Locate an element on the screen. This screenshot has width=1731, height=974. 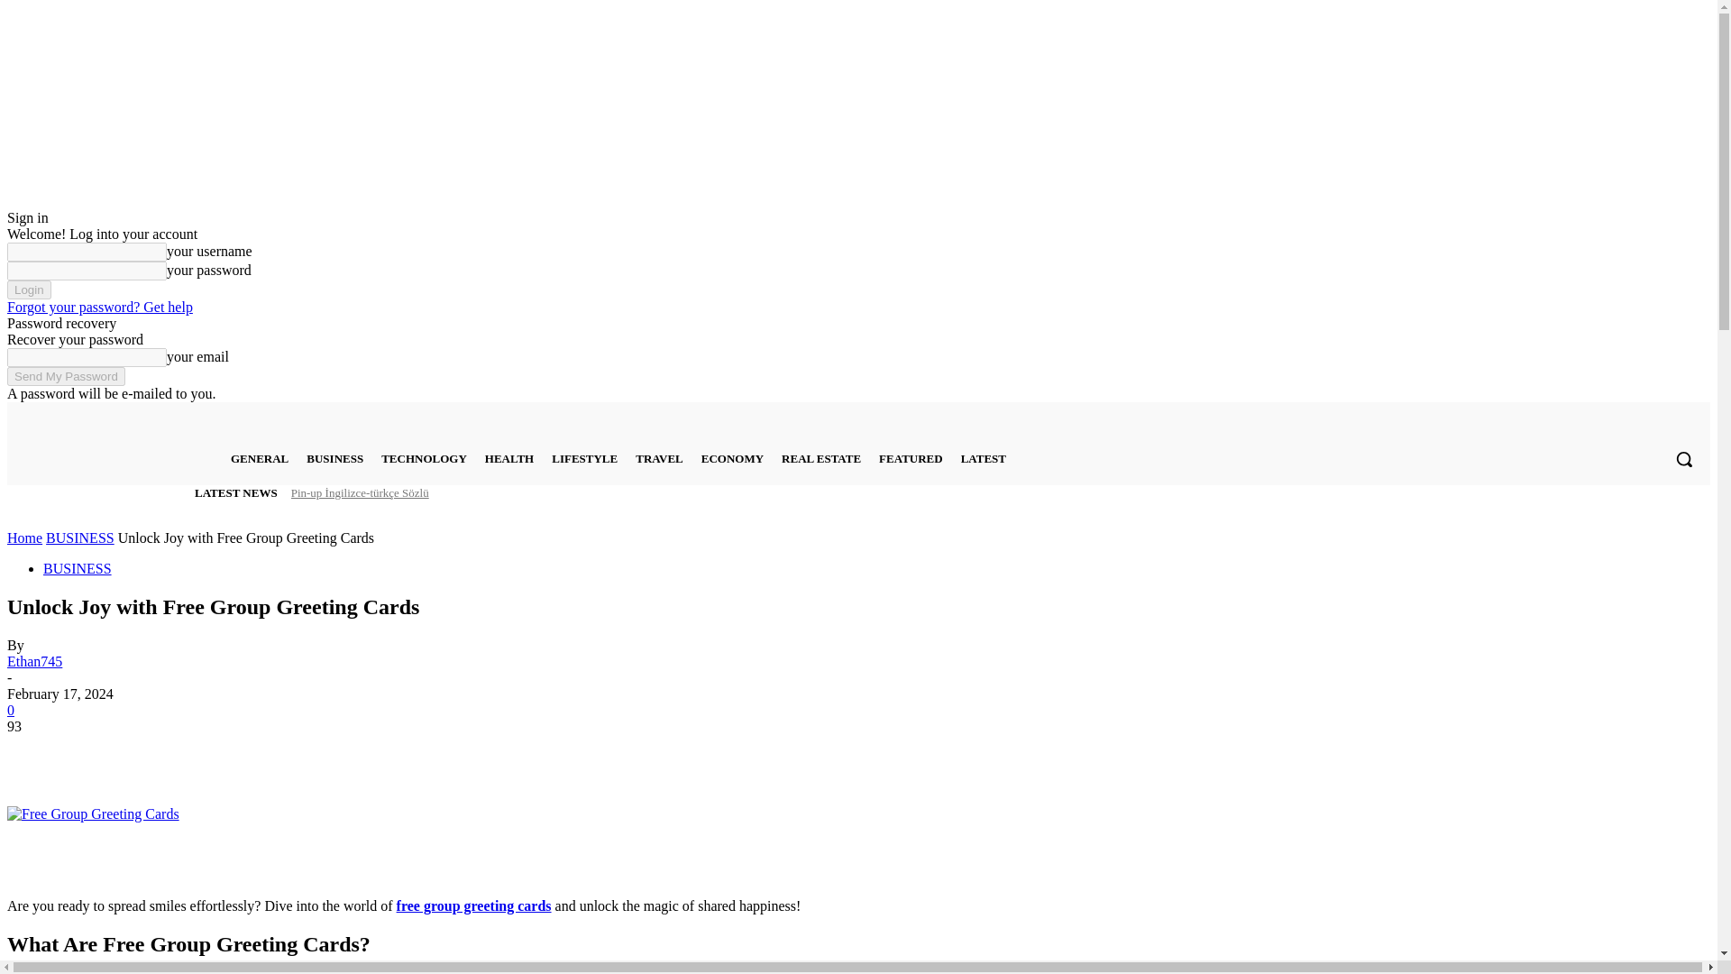
Send My Password is located at coordinates (65, 376).